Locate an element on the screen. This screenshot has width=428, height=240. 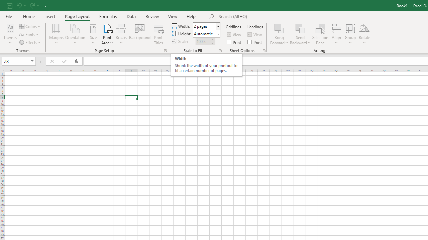
Page Setup is located at coordinates (220, 51).